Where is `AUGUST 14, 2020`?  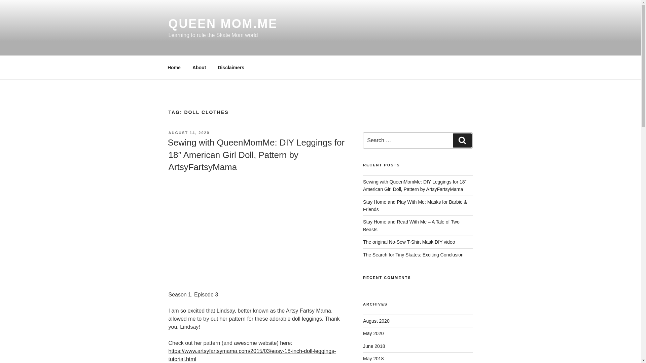
AUGUST 14, 2020 is located at coordinates (188, 132).